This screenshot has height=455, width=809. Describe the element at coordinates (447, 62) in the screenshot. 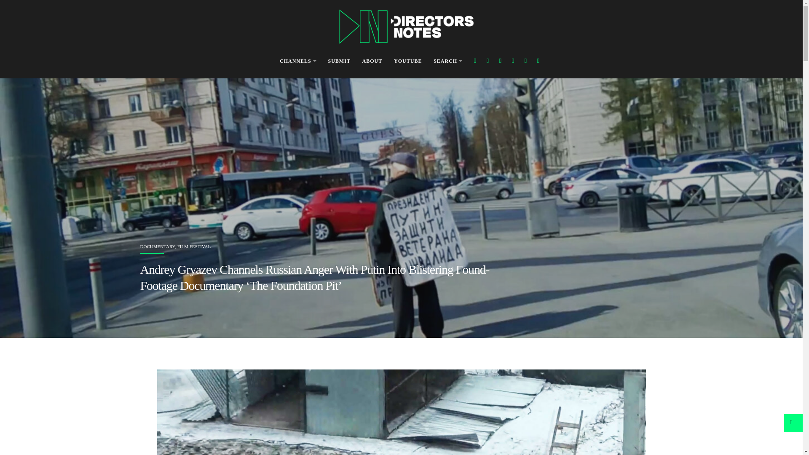

I see `SEARCH` at that location.